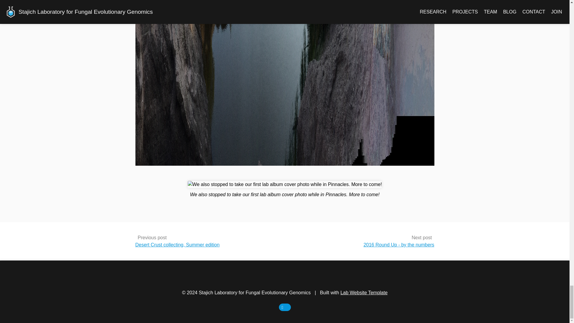 Image resolution: width=574 pixels, height=323 pixels. I want to click on Desert Crust collecting, Summer edition, so click(177, 245).